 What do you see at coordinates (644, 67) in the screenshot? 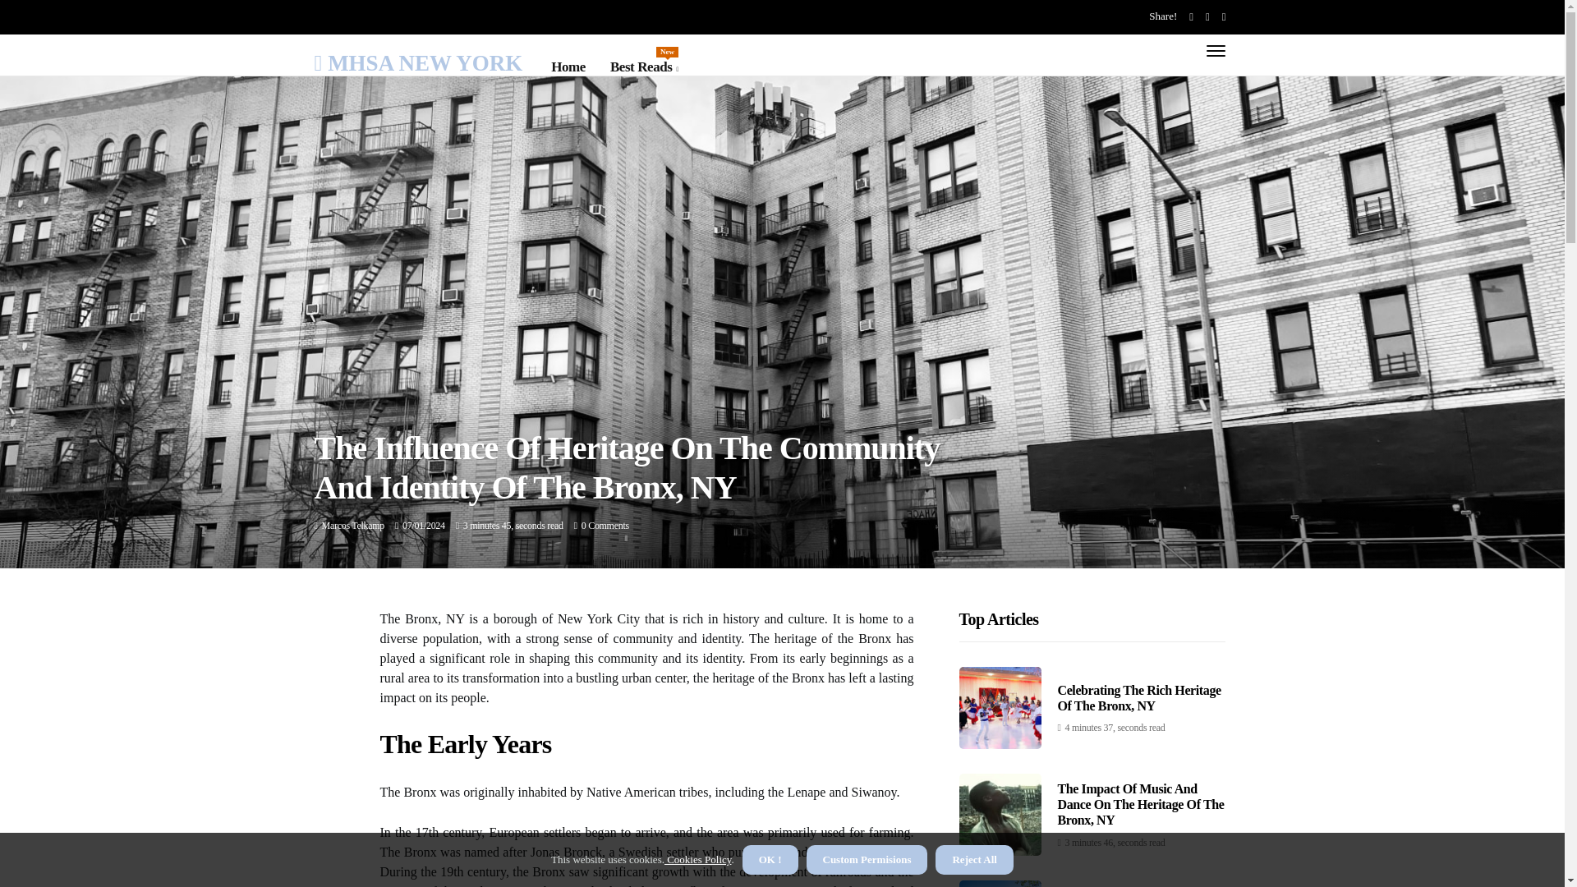
I see `Celebrating The Rich Heritage Of The Bronx, NY` at bounding box center [644, 67].